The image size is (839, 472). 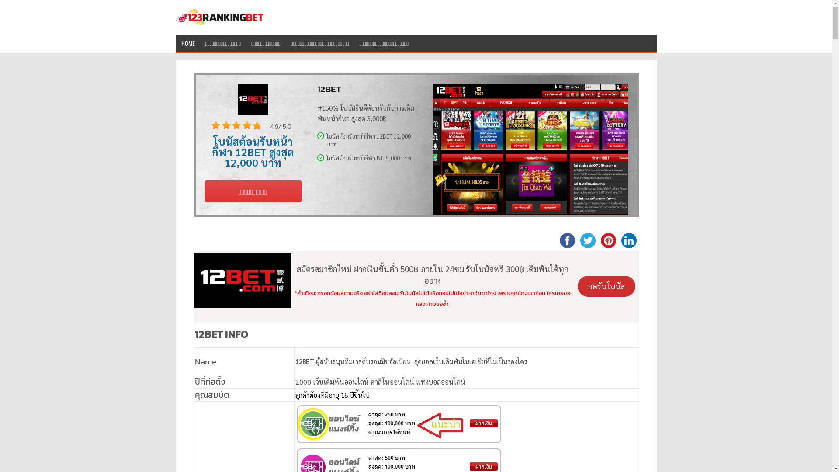 I want to click on Pinterest, so click(x=608, y=240).